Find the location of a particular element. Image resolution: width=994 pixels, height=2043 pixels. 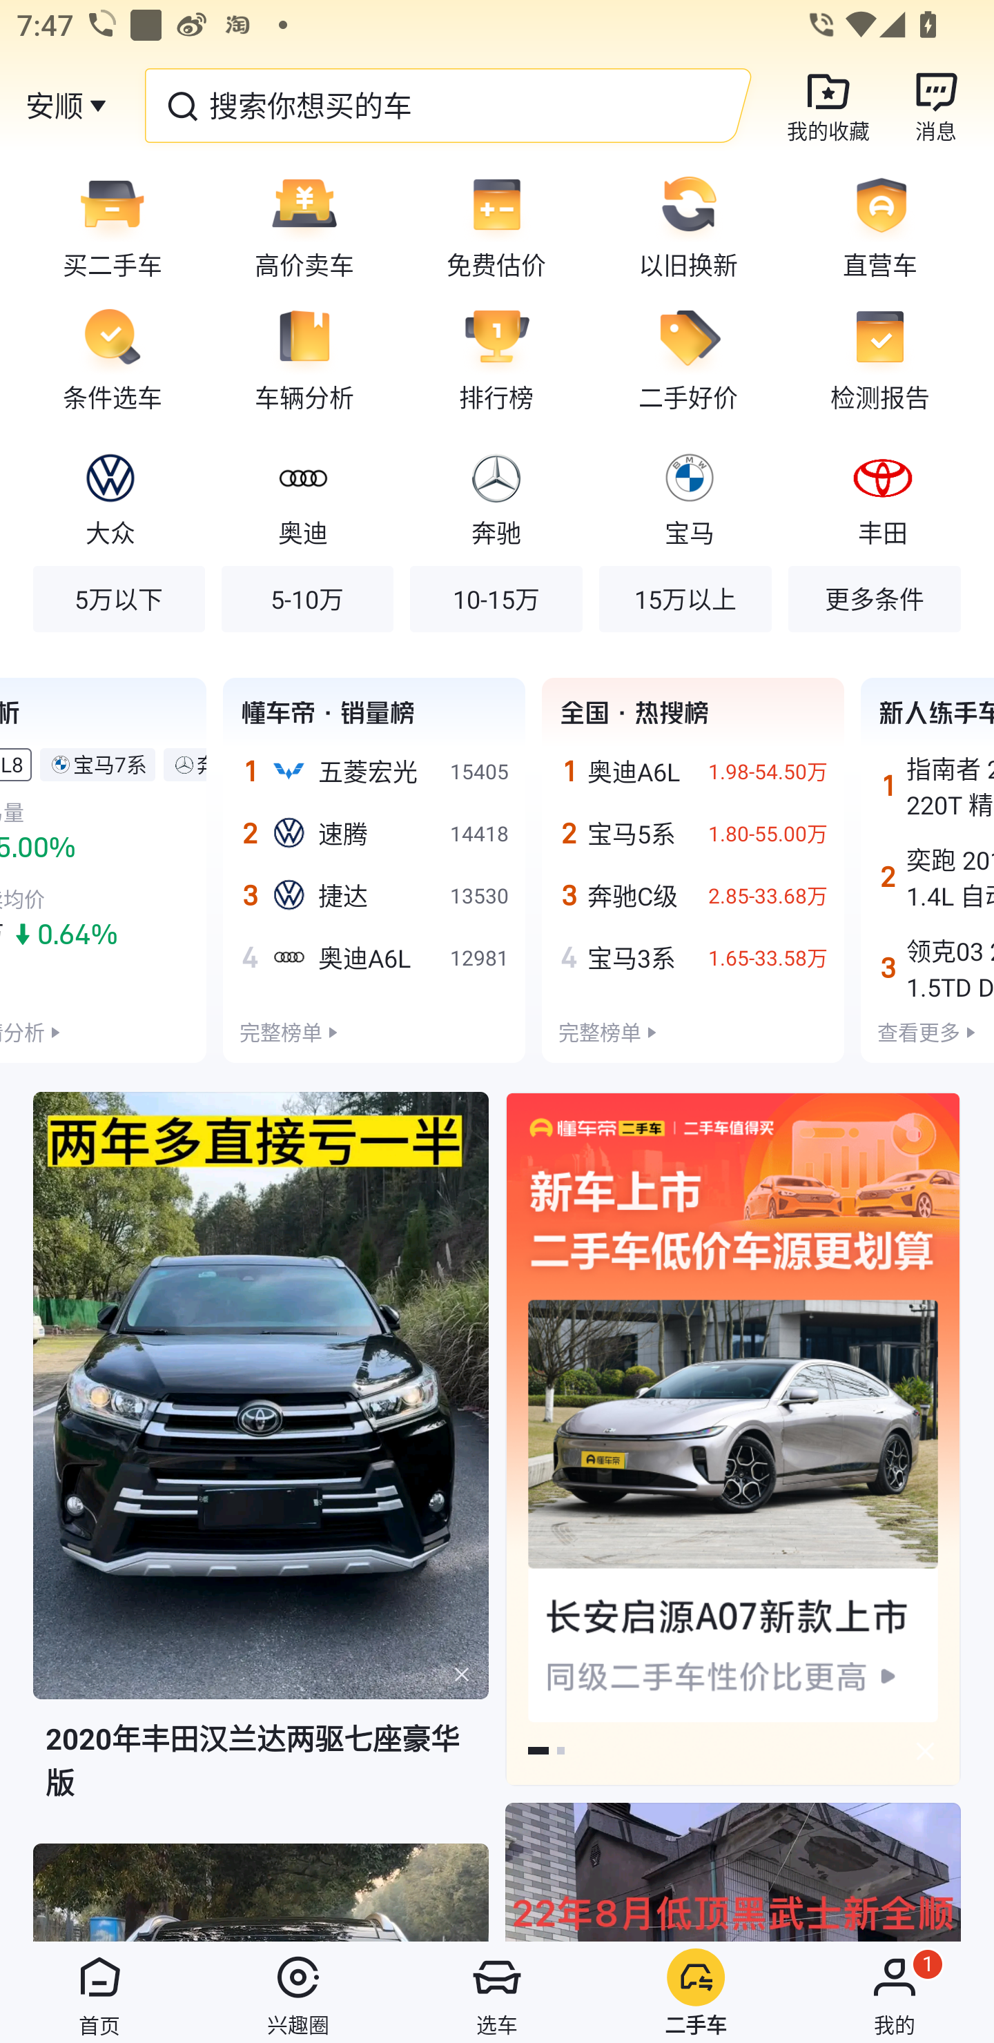

 兴趣圈 is located at coordinates (298, 1992).